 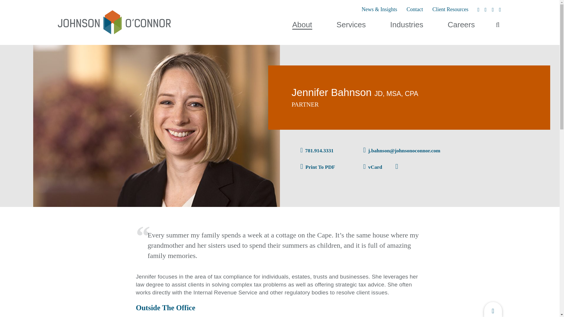 What do you see at coordinates (461, 25) in the screenshot?
I see `Careers` at bounding box center [461, 25].